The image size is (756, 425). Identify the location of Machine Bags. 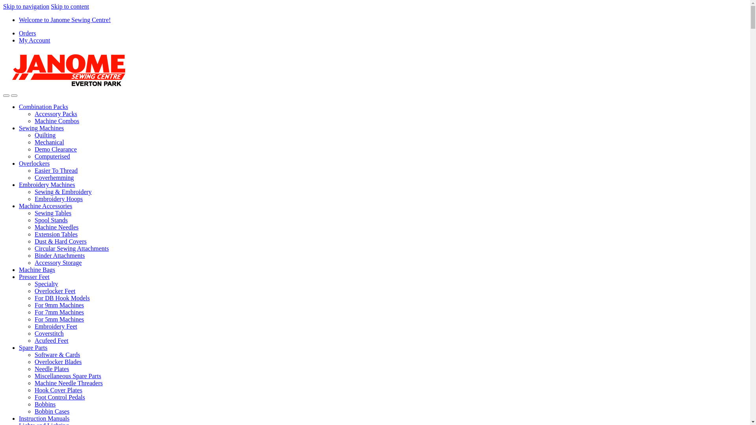
(37, 270).